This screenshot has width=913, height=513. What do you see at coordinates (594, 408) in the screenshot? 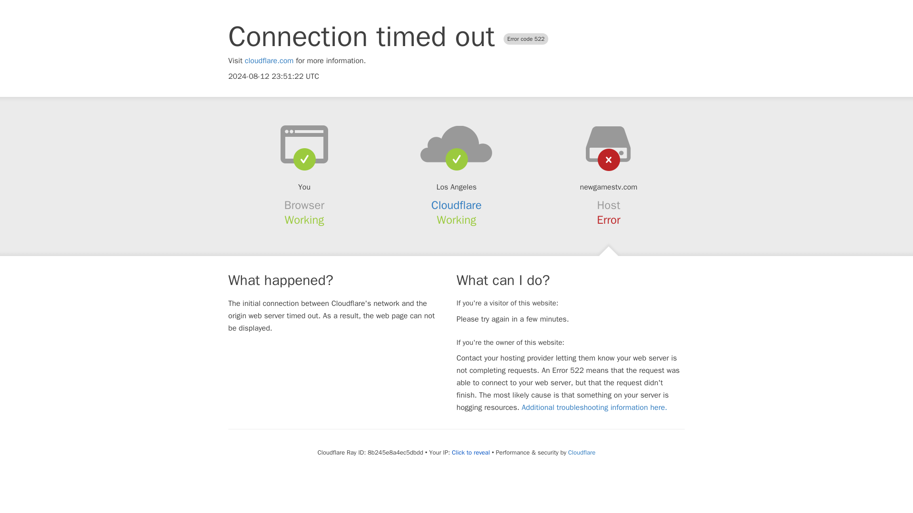
I see `Additional troubleshooting information here.` at bounding box center [594, 408].